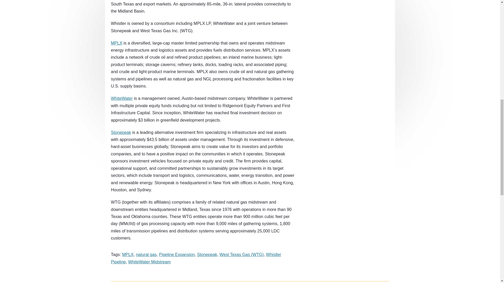 Image resolution: width=504 pixels, height=283 pixels. I want to click on Pipeline Expansion, so click(177, 254).